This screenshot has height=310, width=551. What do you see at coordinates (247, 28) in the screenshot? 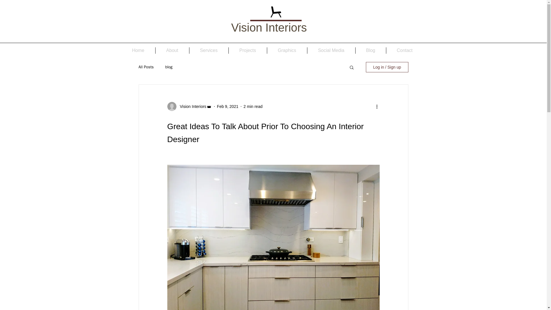
I see `Vision` at bounding box center [247, 28].